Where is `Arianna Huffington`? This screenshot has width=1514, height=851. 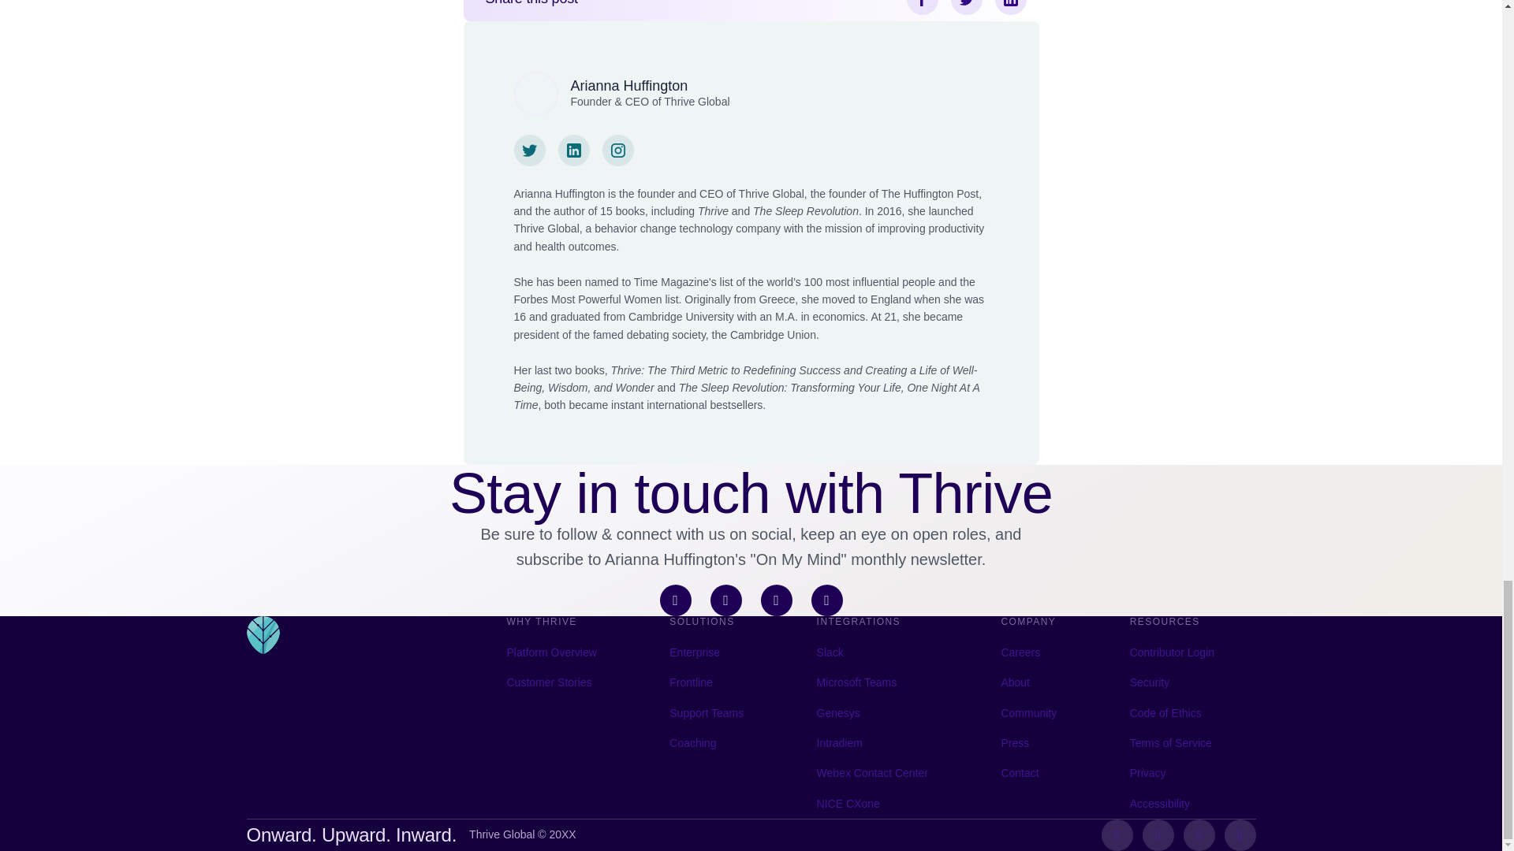 Arianna Huffington is located at coordinates (629, 85).